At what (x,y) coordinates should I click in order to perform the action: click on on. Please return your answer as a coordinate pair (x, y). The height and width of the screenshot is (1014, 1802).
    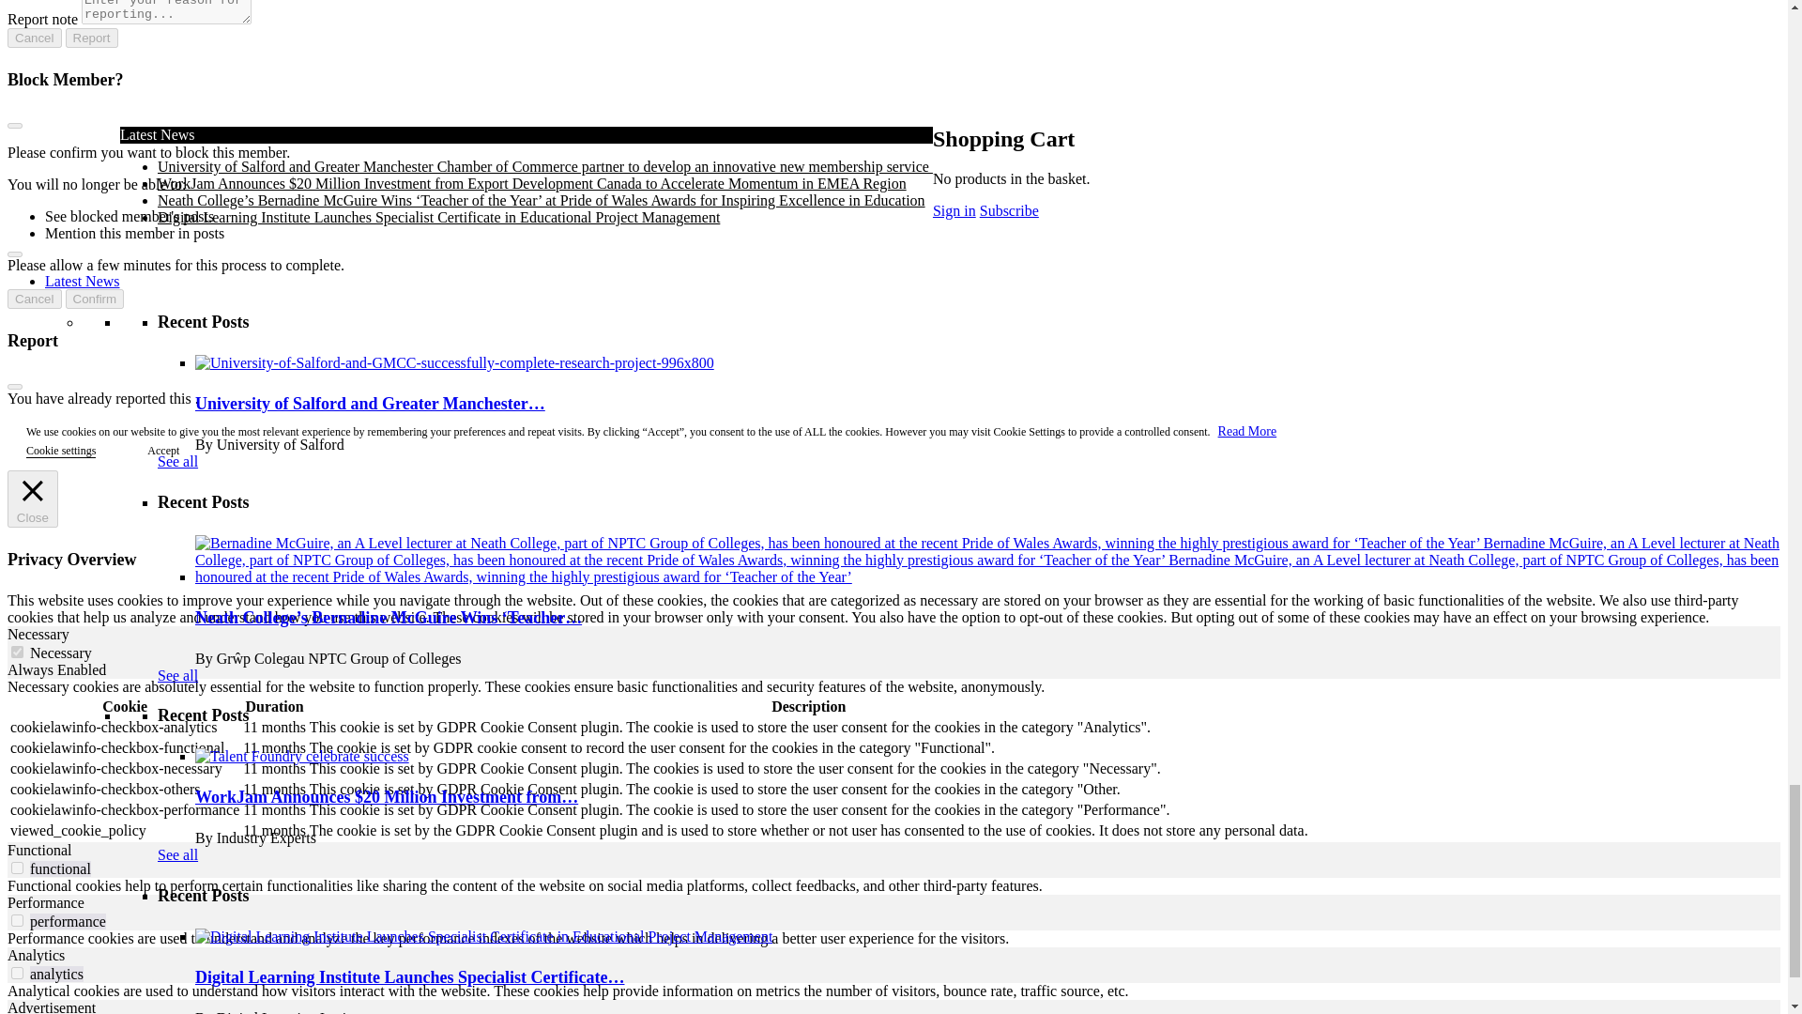
    Looking at the image, I should click on (17, 920).